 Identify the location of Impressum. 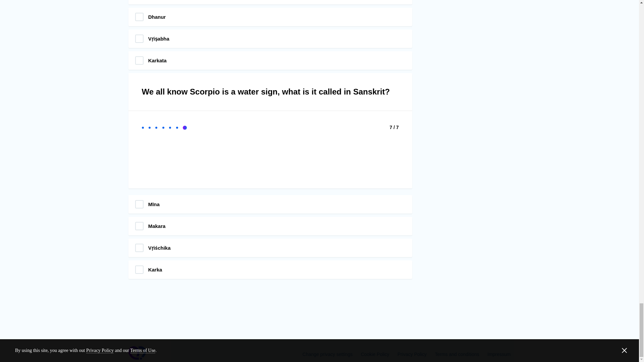
(499, 354).